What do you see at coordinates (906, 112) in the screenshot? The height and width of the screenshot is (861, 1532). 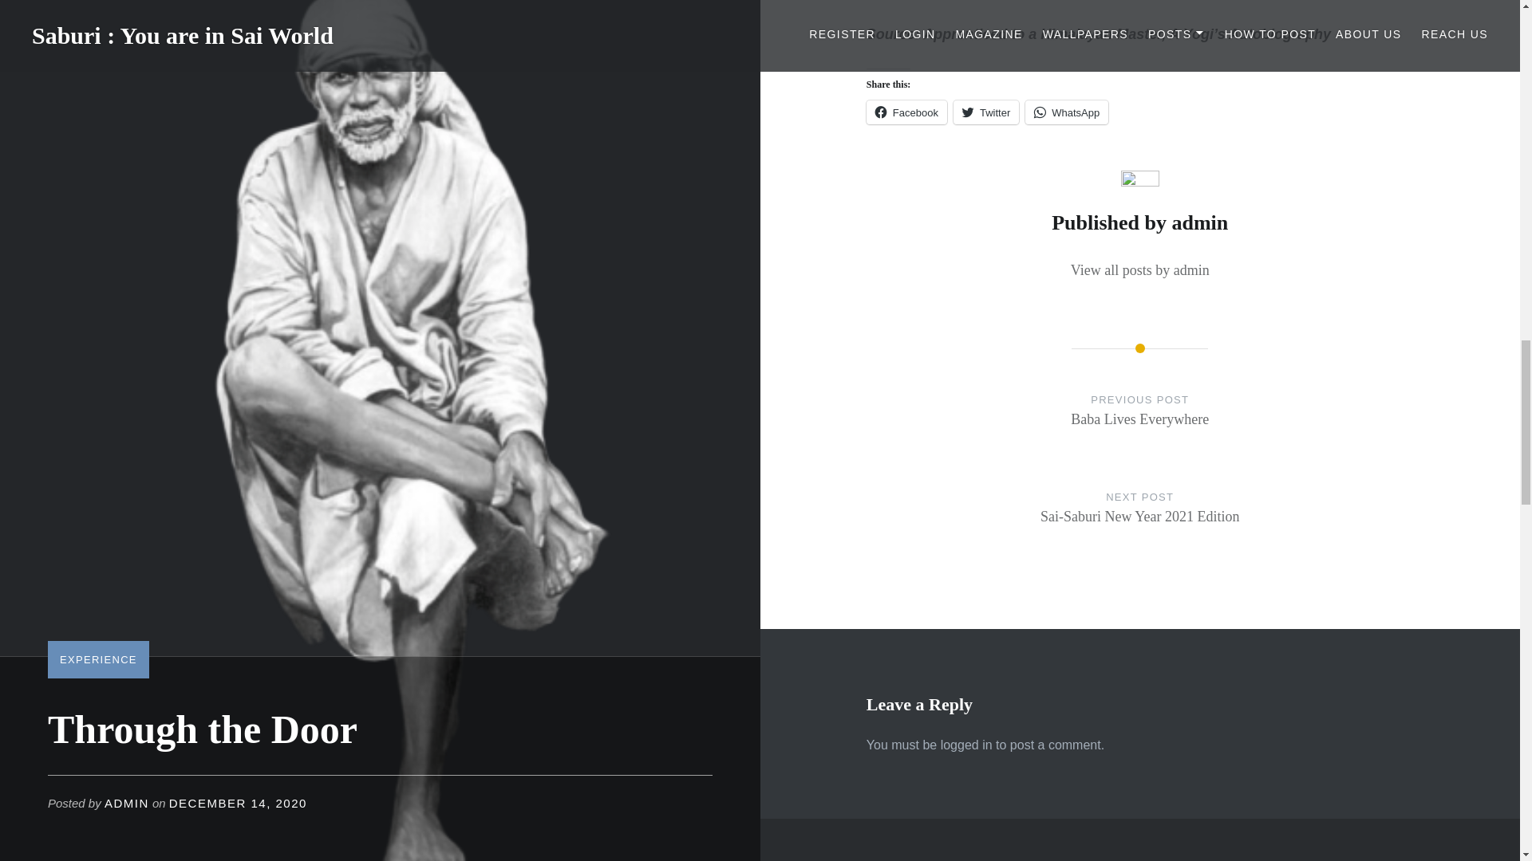 I see `Twitter` at bounding box center [906, 112].